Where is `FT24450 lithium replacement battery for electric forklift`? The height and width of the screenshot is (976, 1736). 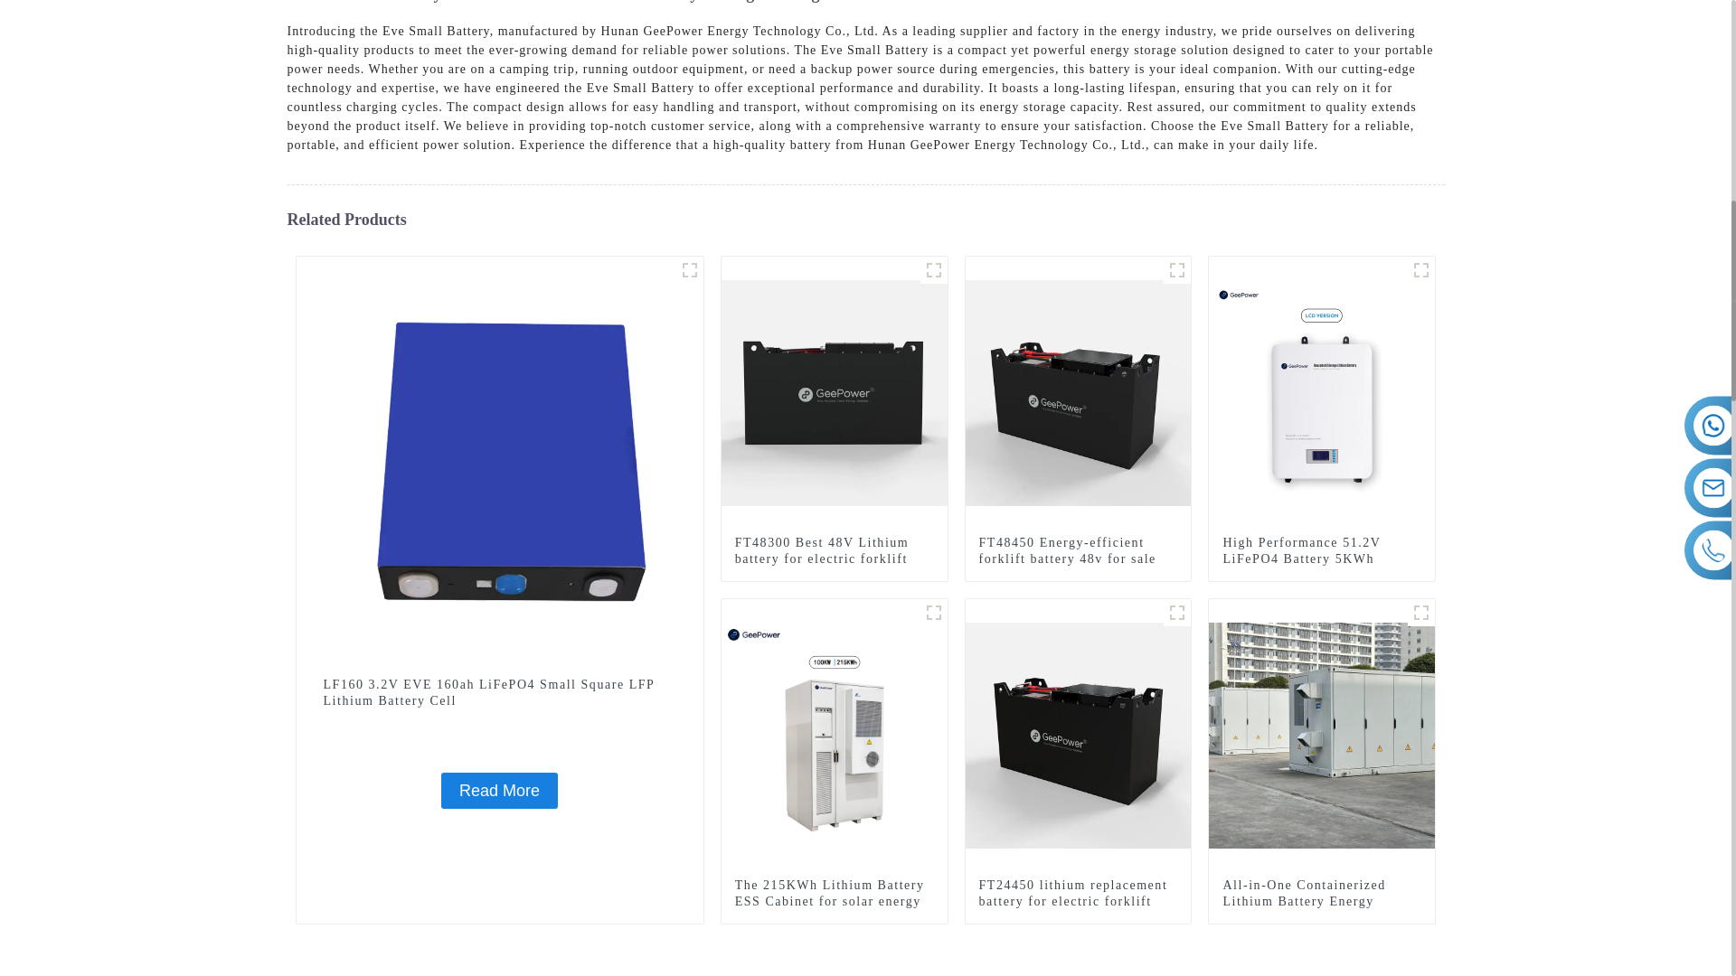 FT24450 lithium replacement battery for electric forklift is located at coordinates (1078, 734).